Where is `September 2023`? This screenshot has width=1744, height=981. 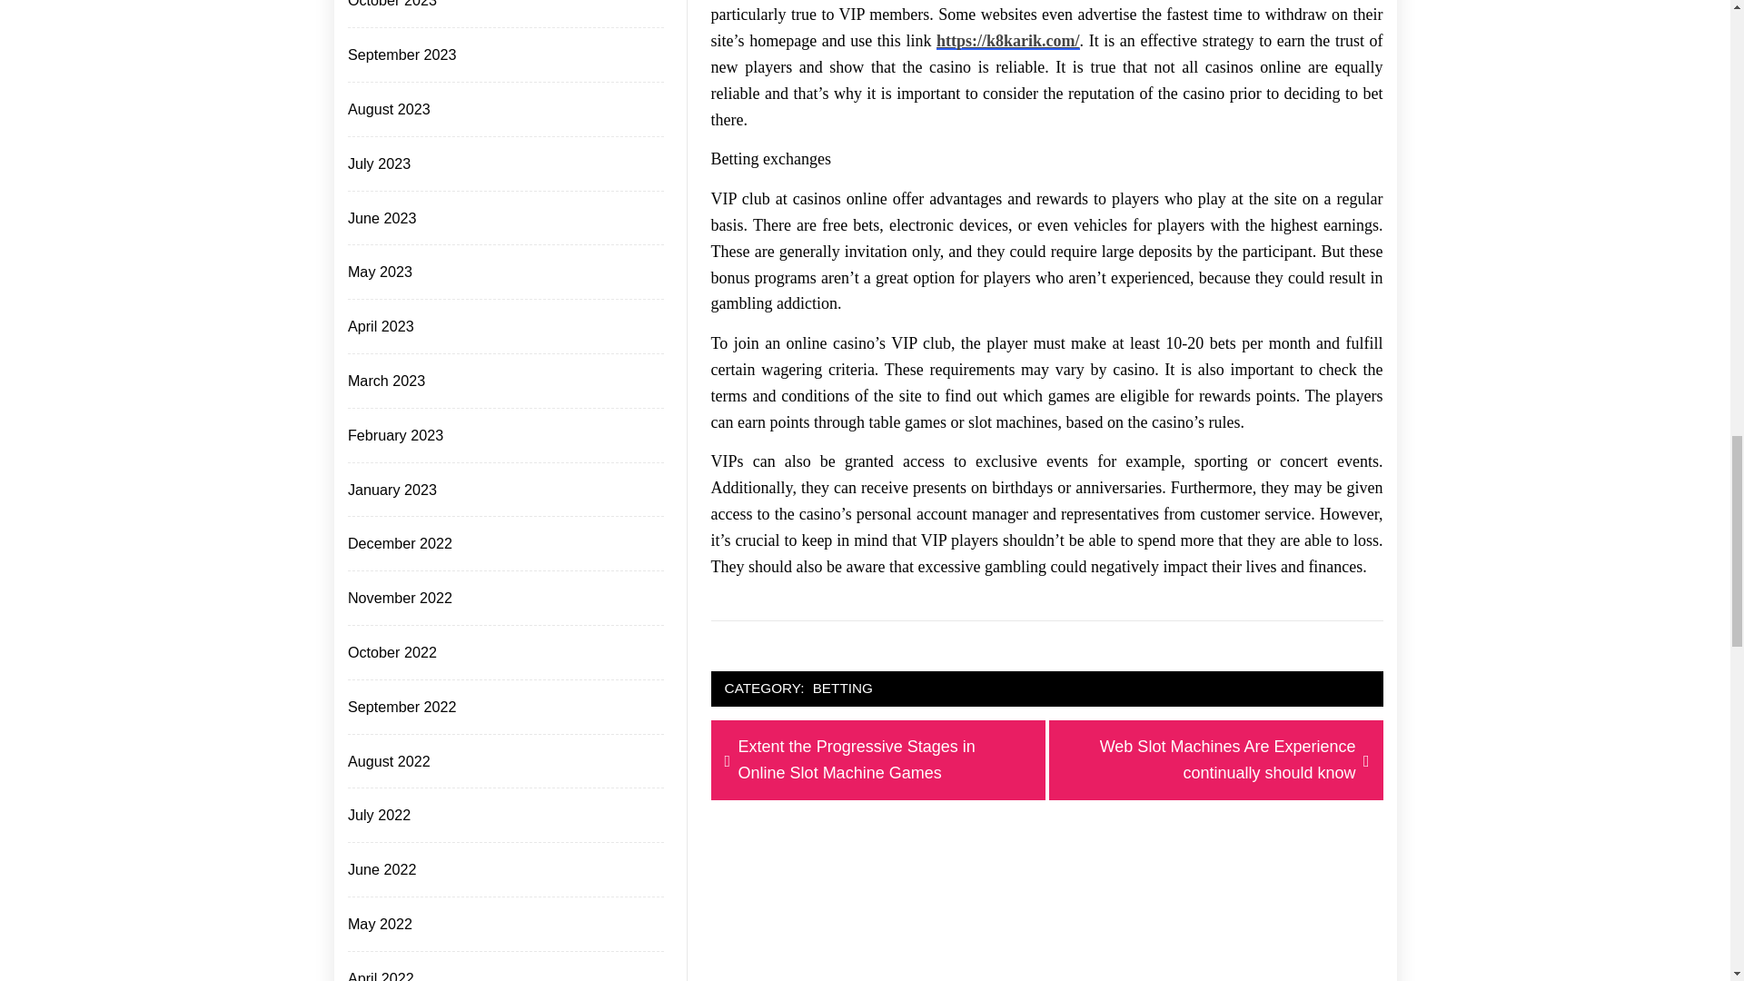 September 2023 is located at coordinates (400, 54).